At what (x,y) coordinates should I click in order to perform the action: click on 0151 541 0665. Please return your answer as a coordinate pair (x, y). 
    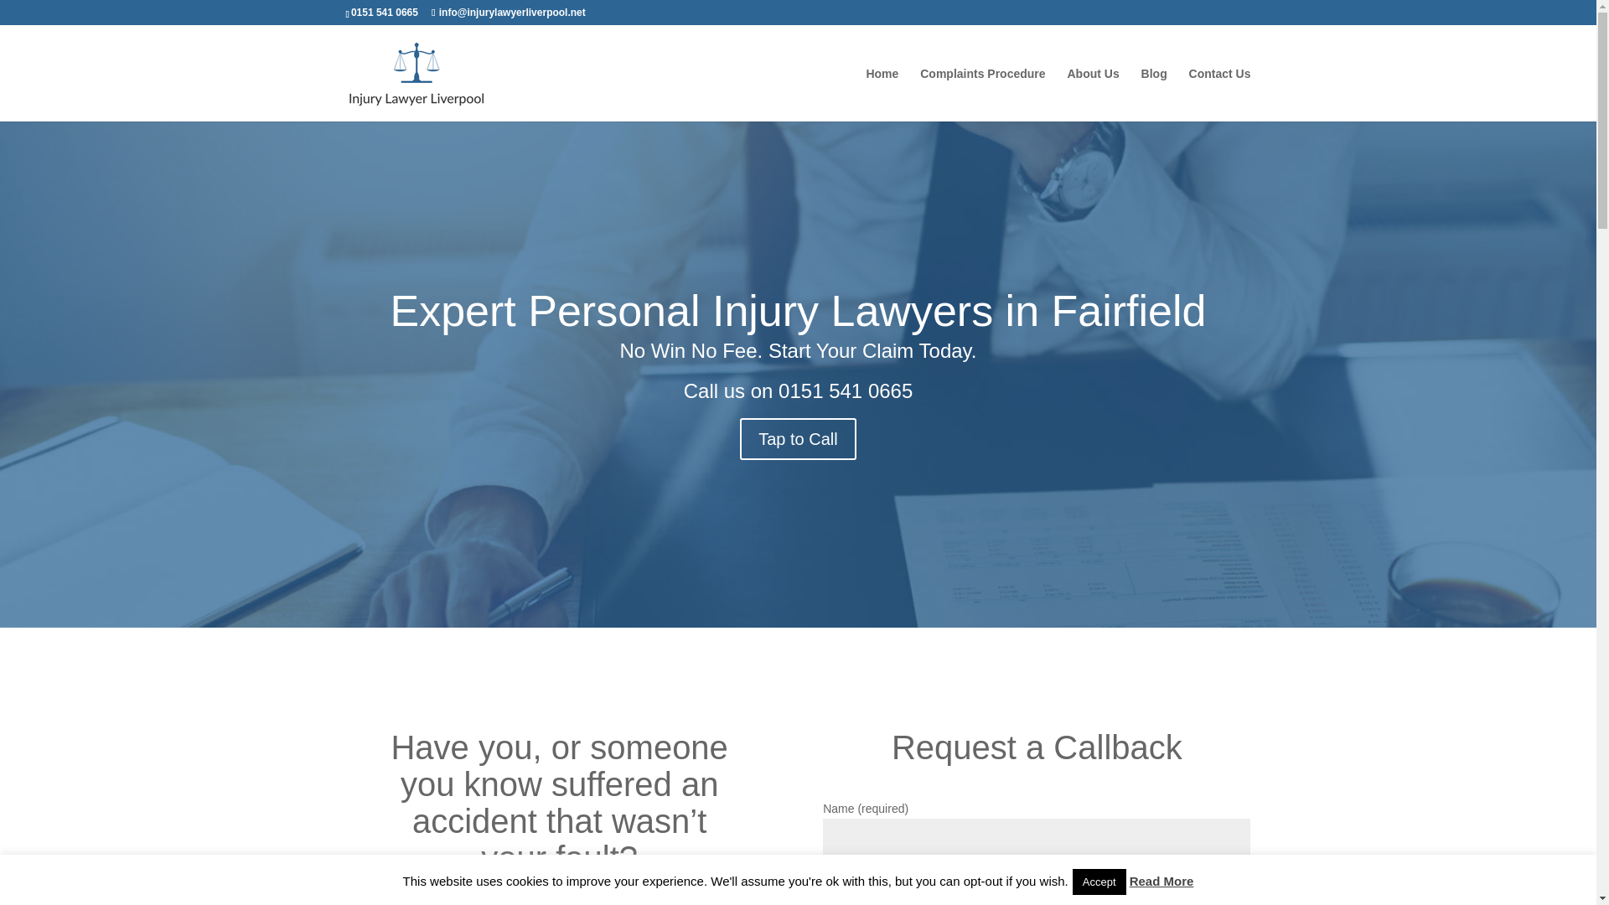
    Looking at the image, I should click on (845, 390).